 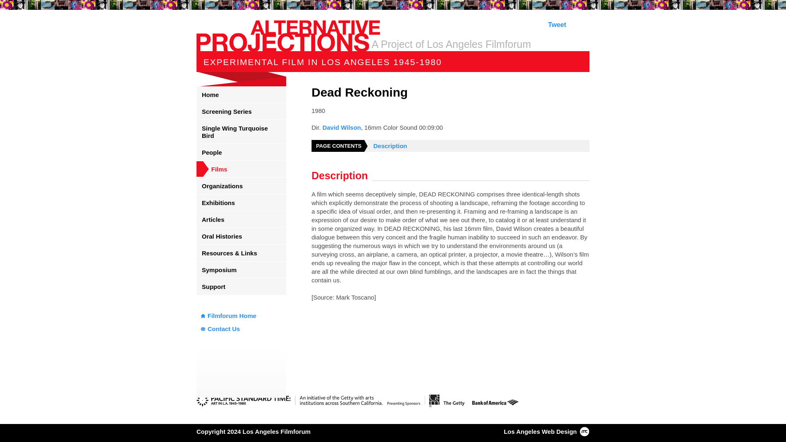 What do you see at coordinates (341, 127) in the screenshot?
I see `David Wilson` at bounding box center [341, 127].